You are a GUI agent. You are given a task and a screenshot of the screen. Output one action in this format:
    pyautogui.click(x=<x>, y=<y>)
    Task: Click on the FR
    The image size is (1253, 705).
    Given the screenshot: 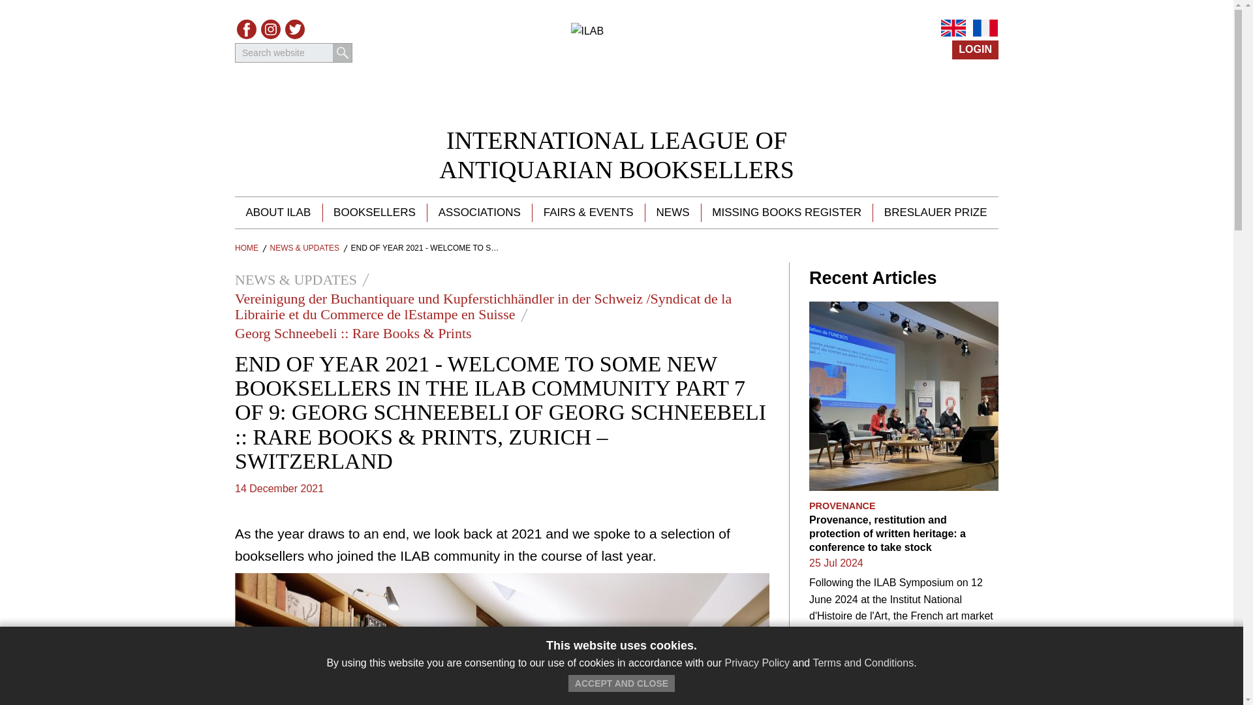 What is the action you would take?
    pyautogui.click(x=985, y=28)
    